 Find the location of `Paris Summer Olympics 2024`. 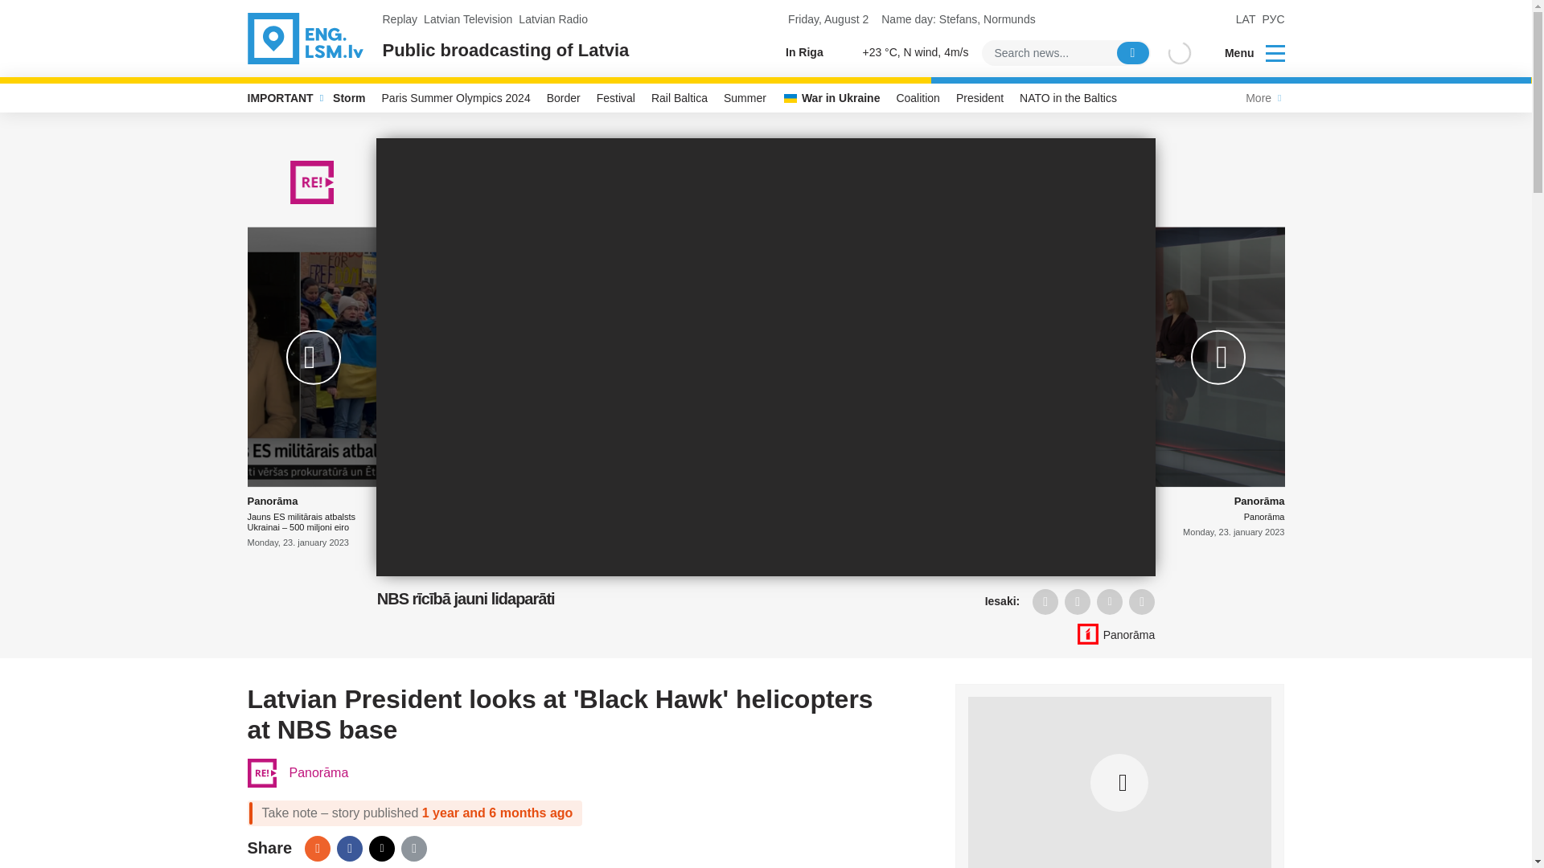

Paris Summer Olympics 2024 is located at coordinates (456, 98).